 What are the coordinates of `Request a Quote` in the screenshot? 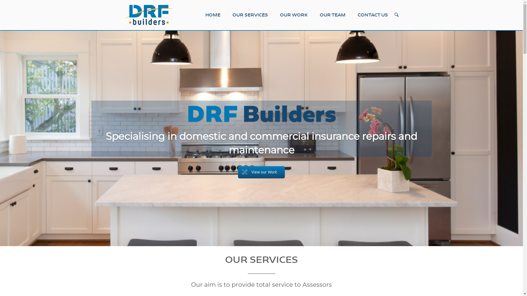 It's located at (262, 172).